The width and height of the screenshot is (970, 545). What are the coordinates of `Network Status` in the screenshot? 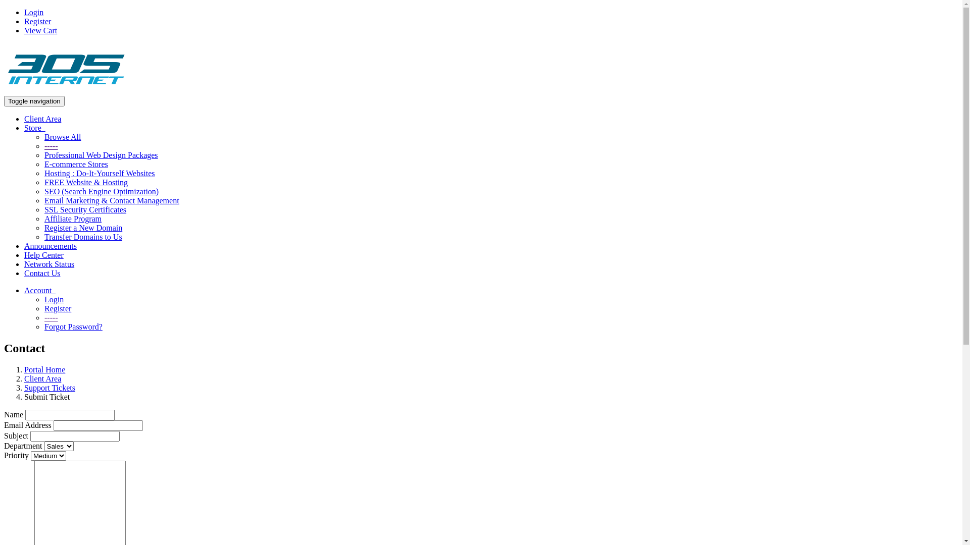 It's located at (50, 264).